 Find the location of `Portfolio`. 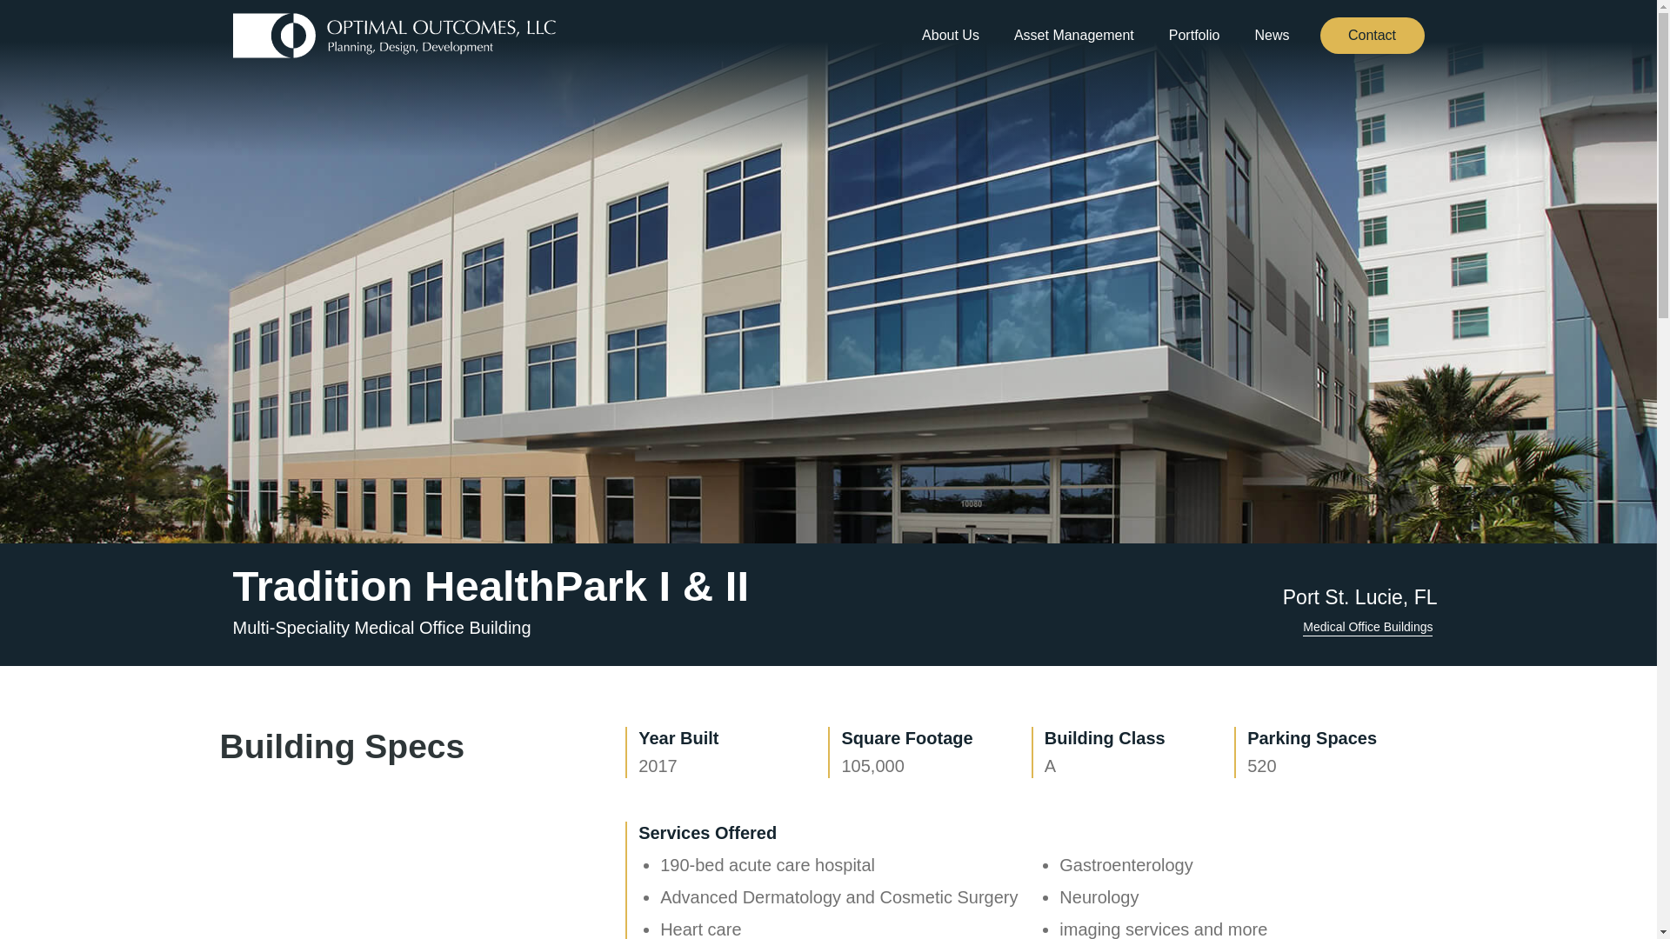

Portfolio is located at coordinates (1195, 36).